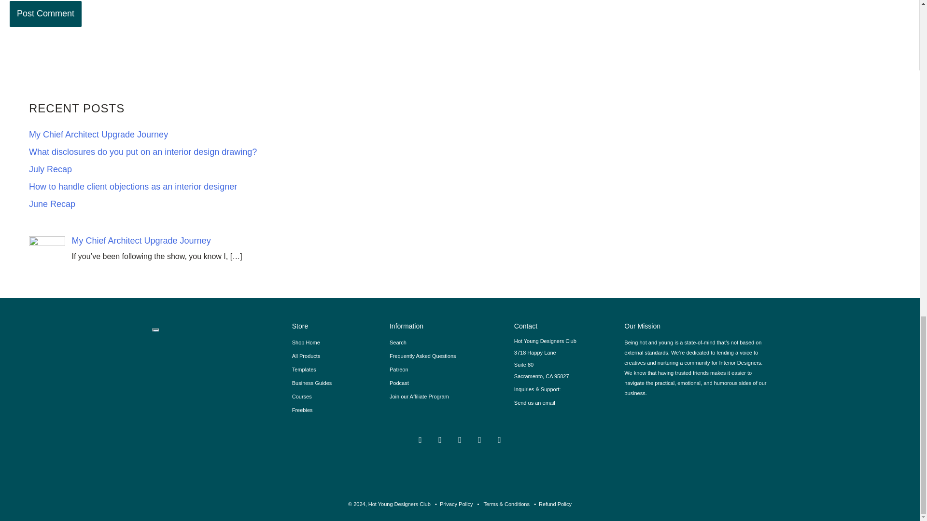  I want to click on Shop Home, so click(336, 342).